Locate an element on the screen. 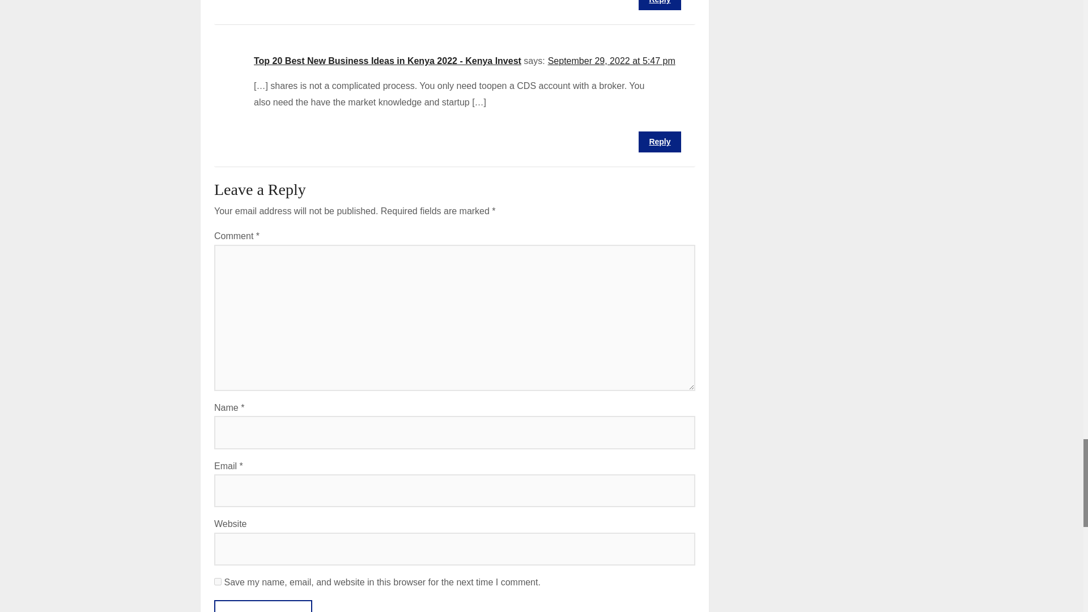  yes is located at coordinates (218, 581).